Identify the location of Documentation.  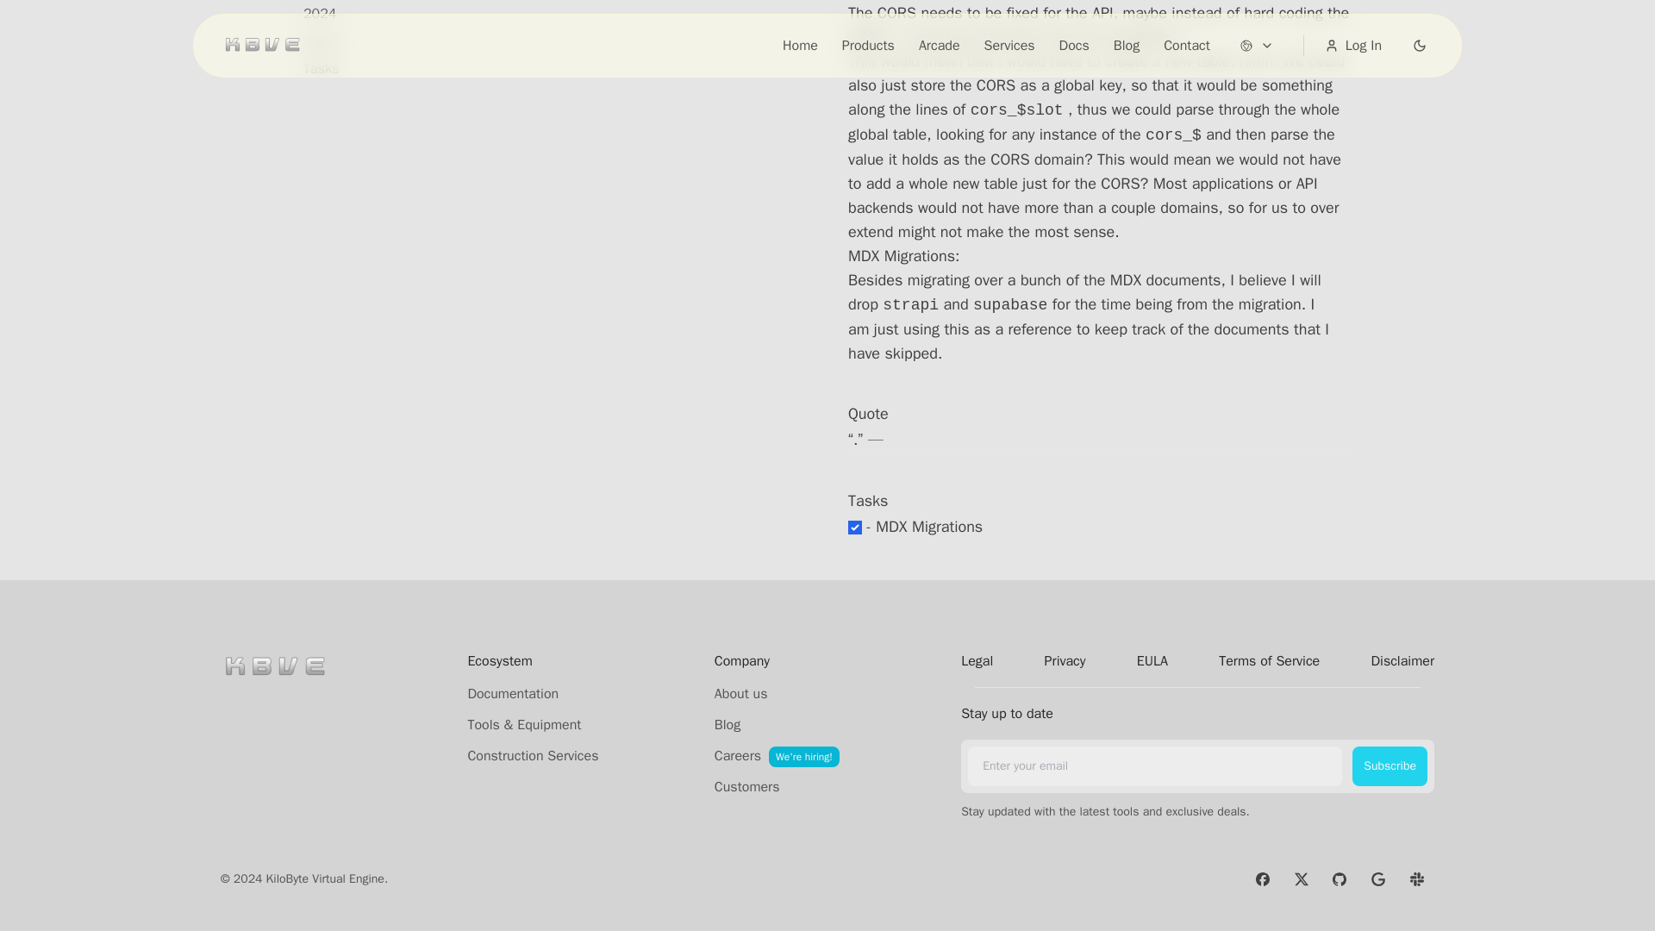
(512, 693).